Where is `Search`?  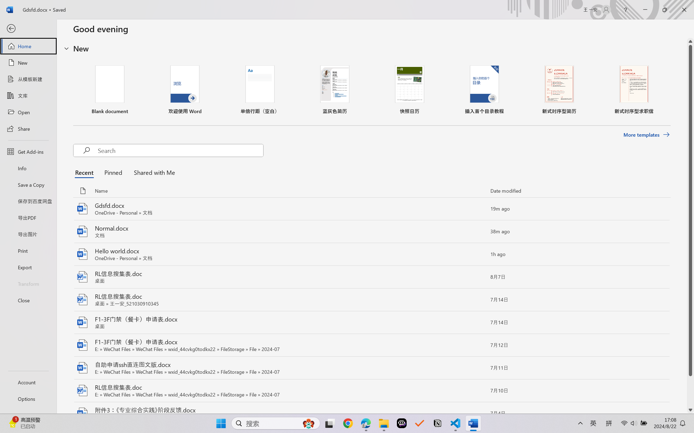 Search is located at coordinates (180, 150).